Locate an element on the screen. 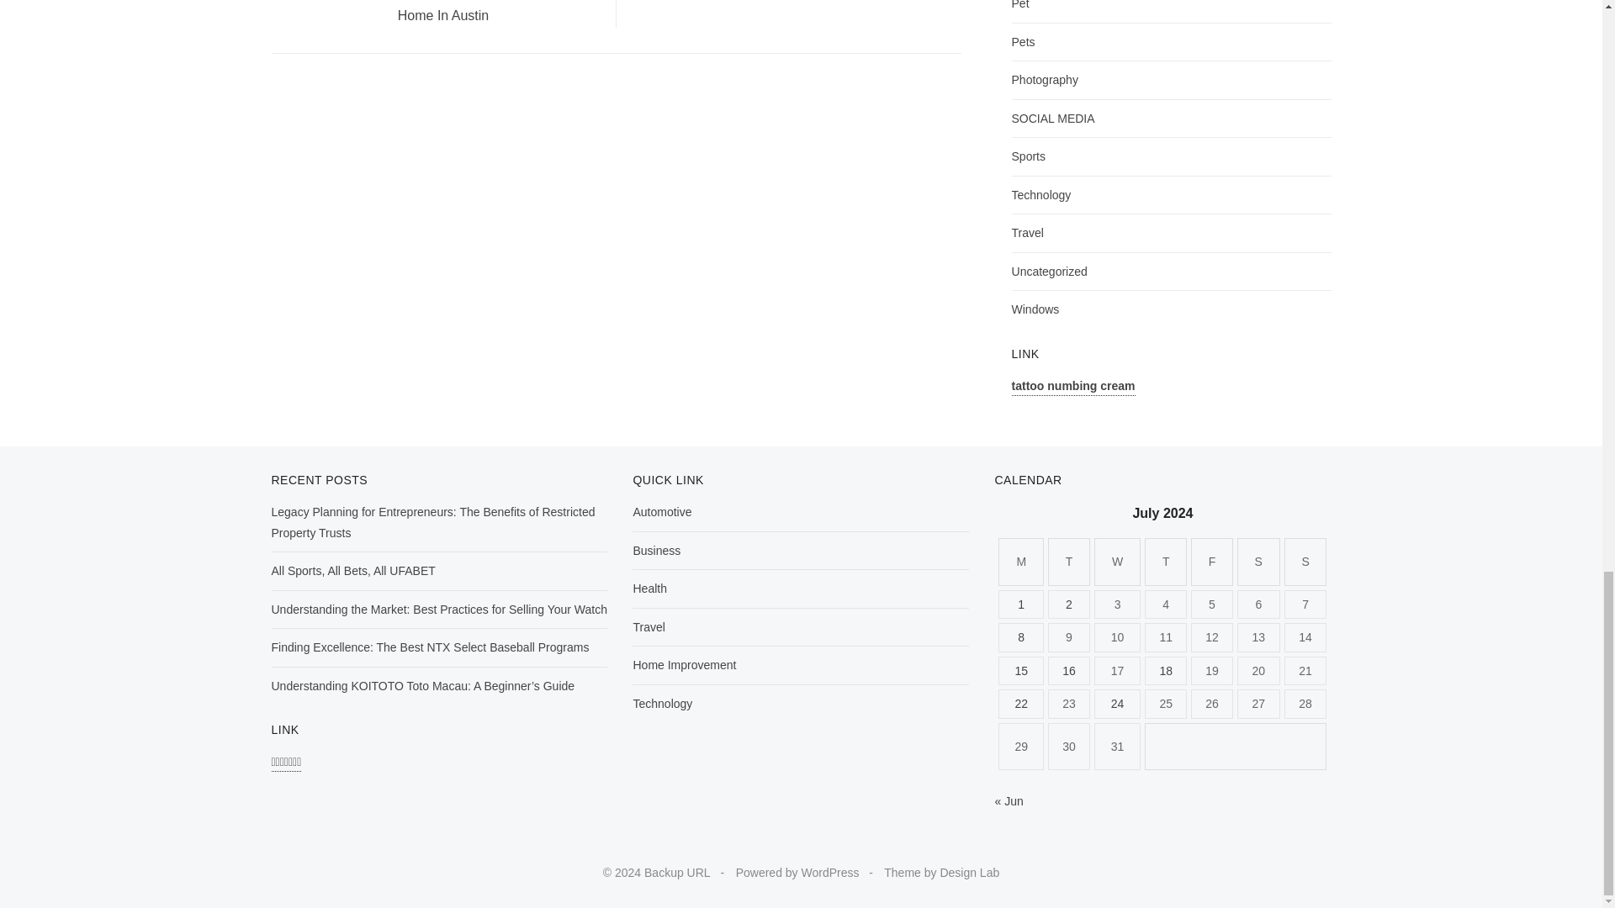  Monday is located at coordinates (1020, 562).